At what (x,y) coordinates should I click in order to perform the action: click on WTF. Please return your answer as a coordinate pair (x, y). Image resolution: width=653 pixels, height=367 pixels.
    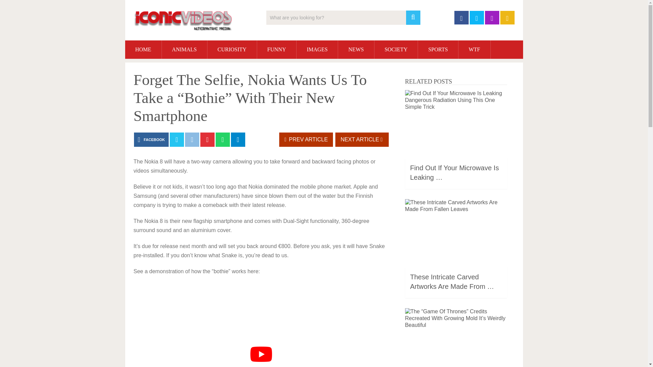
    Looking at the image, I should click on (474, 49).